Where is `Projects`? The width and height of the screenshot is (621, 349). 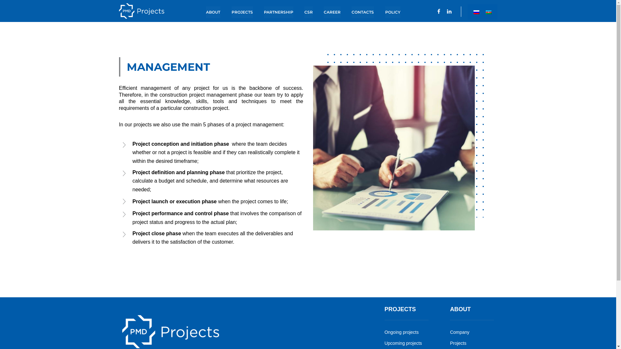
Projects is located at coordinates (458, 343).